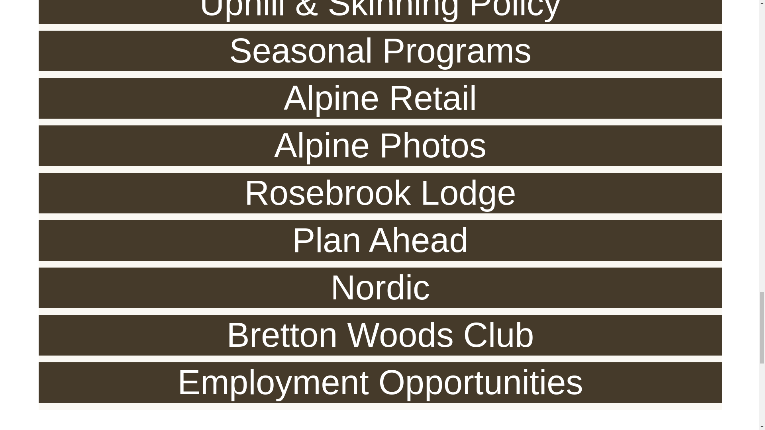  What do you see at coordinates (380, 51) in the screenshot?
I see `Seasonal Programs` at bounding box center [380, 51].